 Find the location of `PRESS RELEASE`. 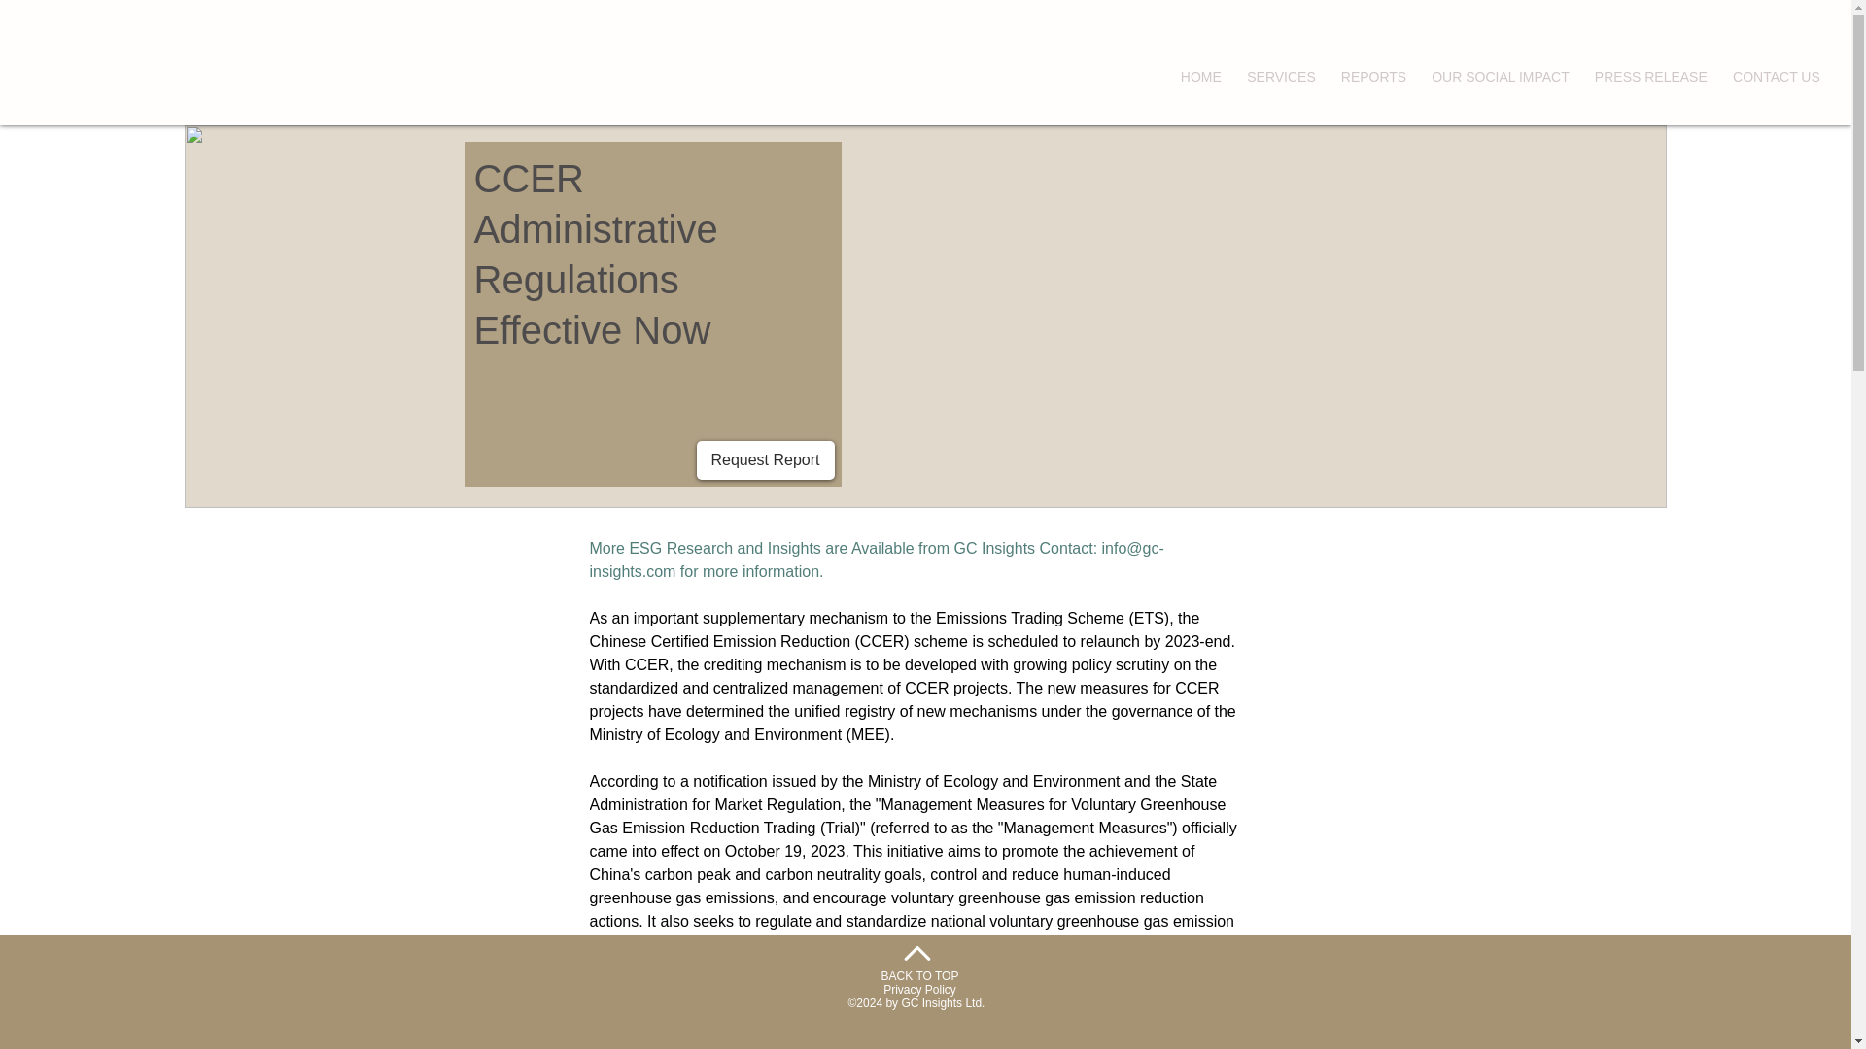

PRESS RELEASE is located at coordinates (1651, 68).